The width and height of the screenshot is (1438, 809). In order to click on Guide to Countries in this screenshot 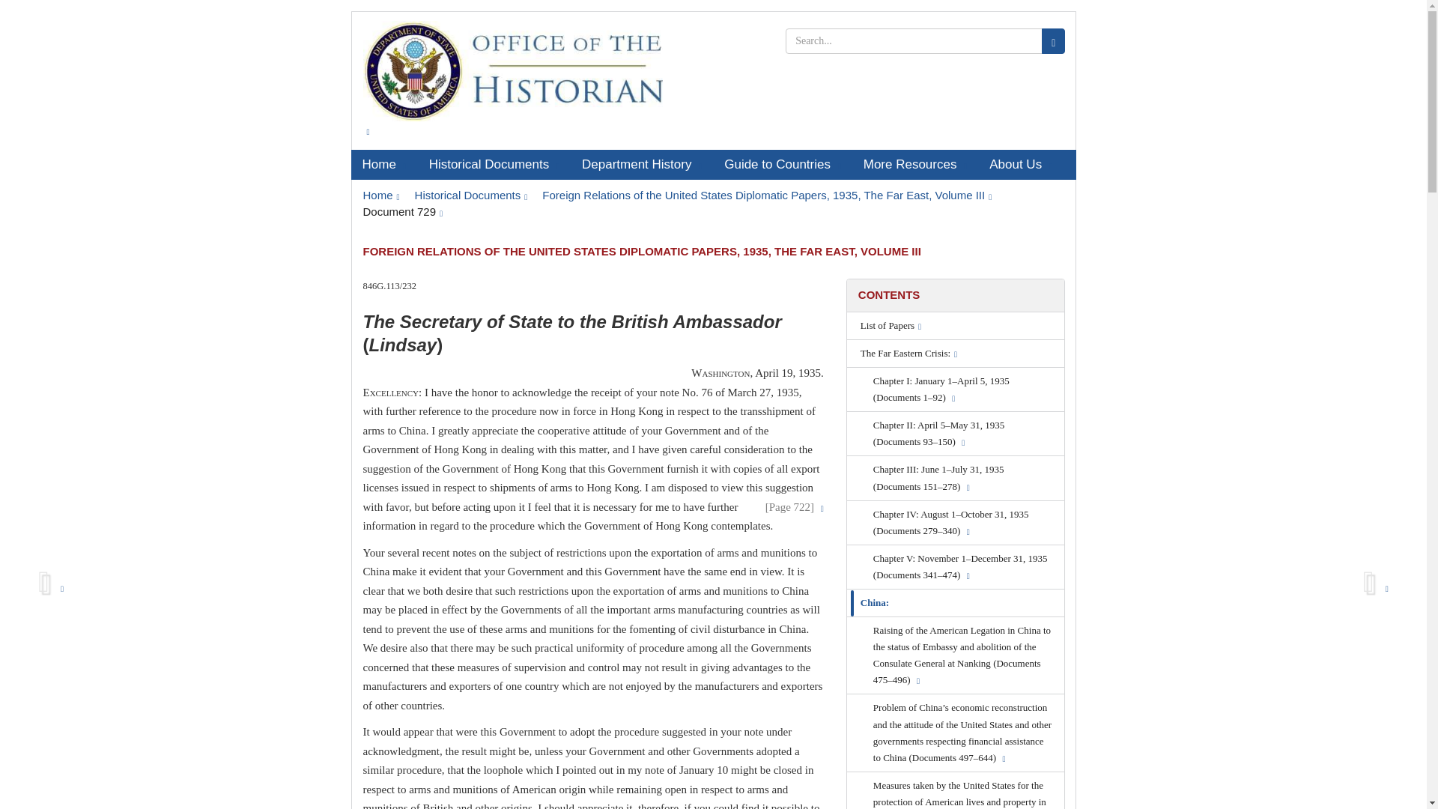, I will do `click(783, 164)`.